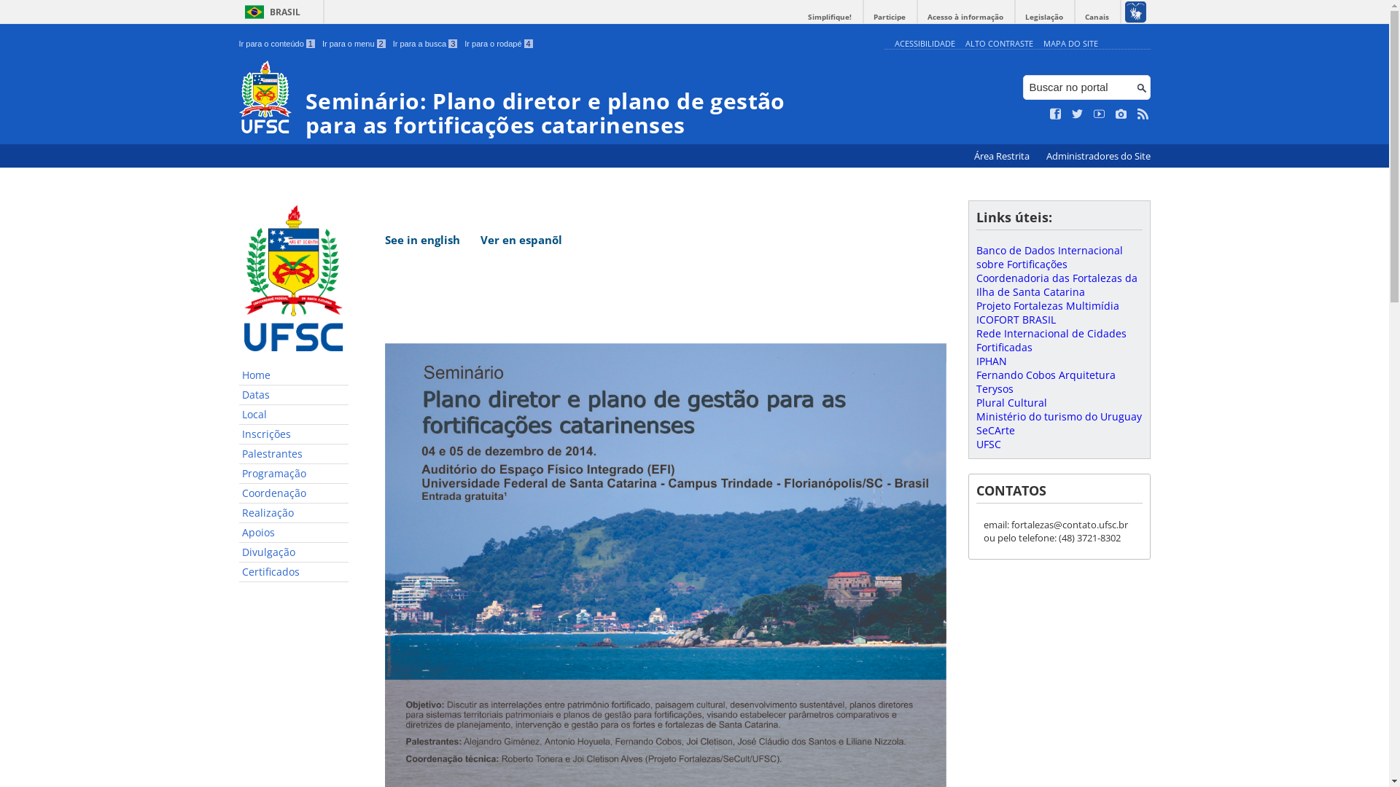  Describe the element at coordinates (354, 44) in the screenshot. I see `Ir para o menu 2` at that location.